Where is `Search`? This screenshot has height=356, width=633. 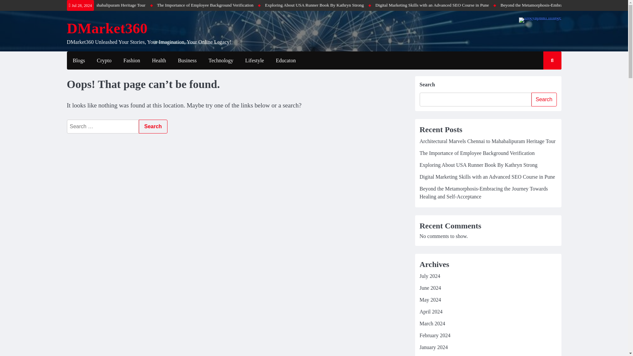 Search is located at coordinates (546, 80).